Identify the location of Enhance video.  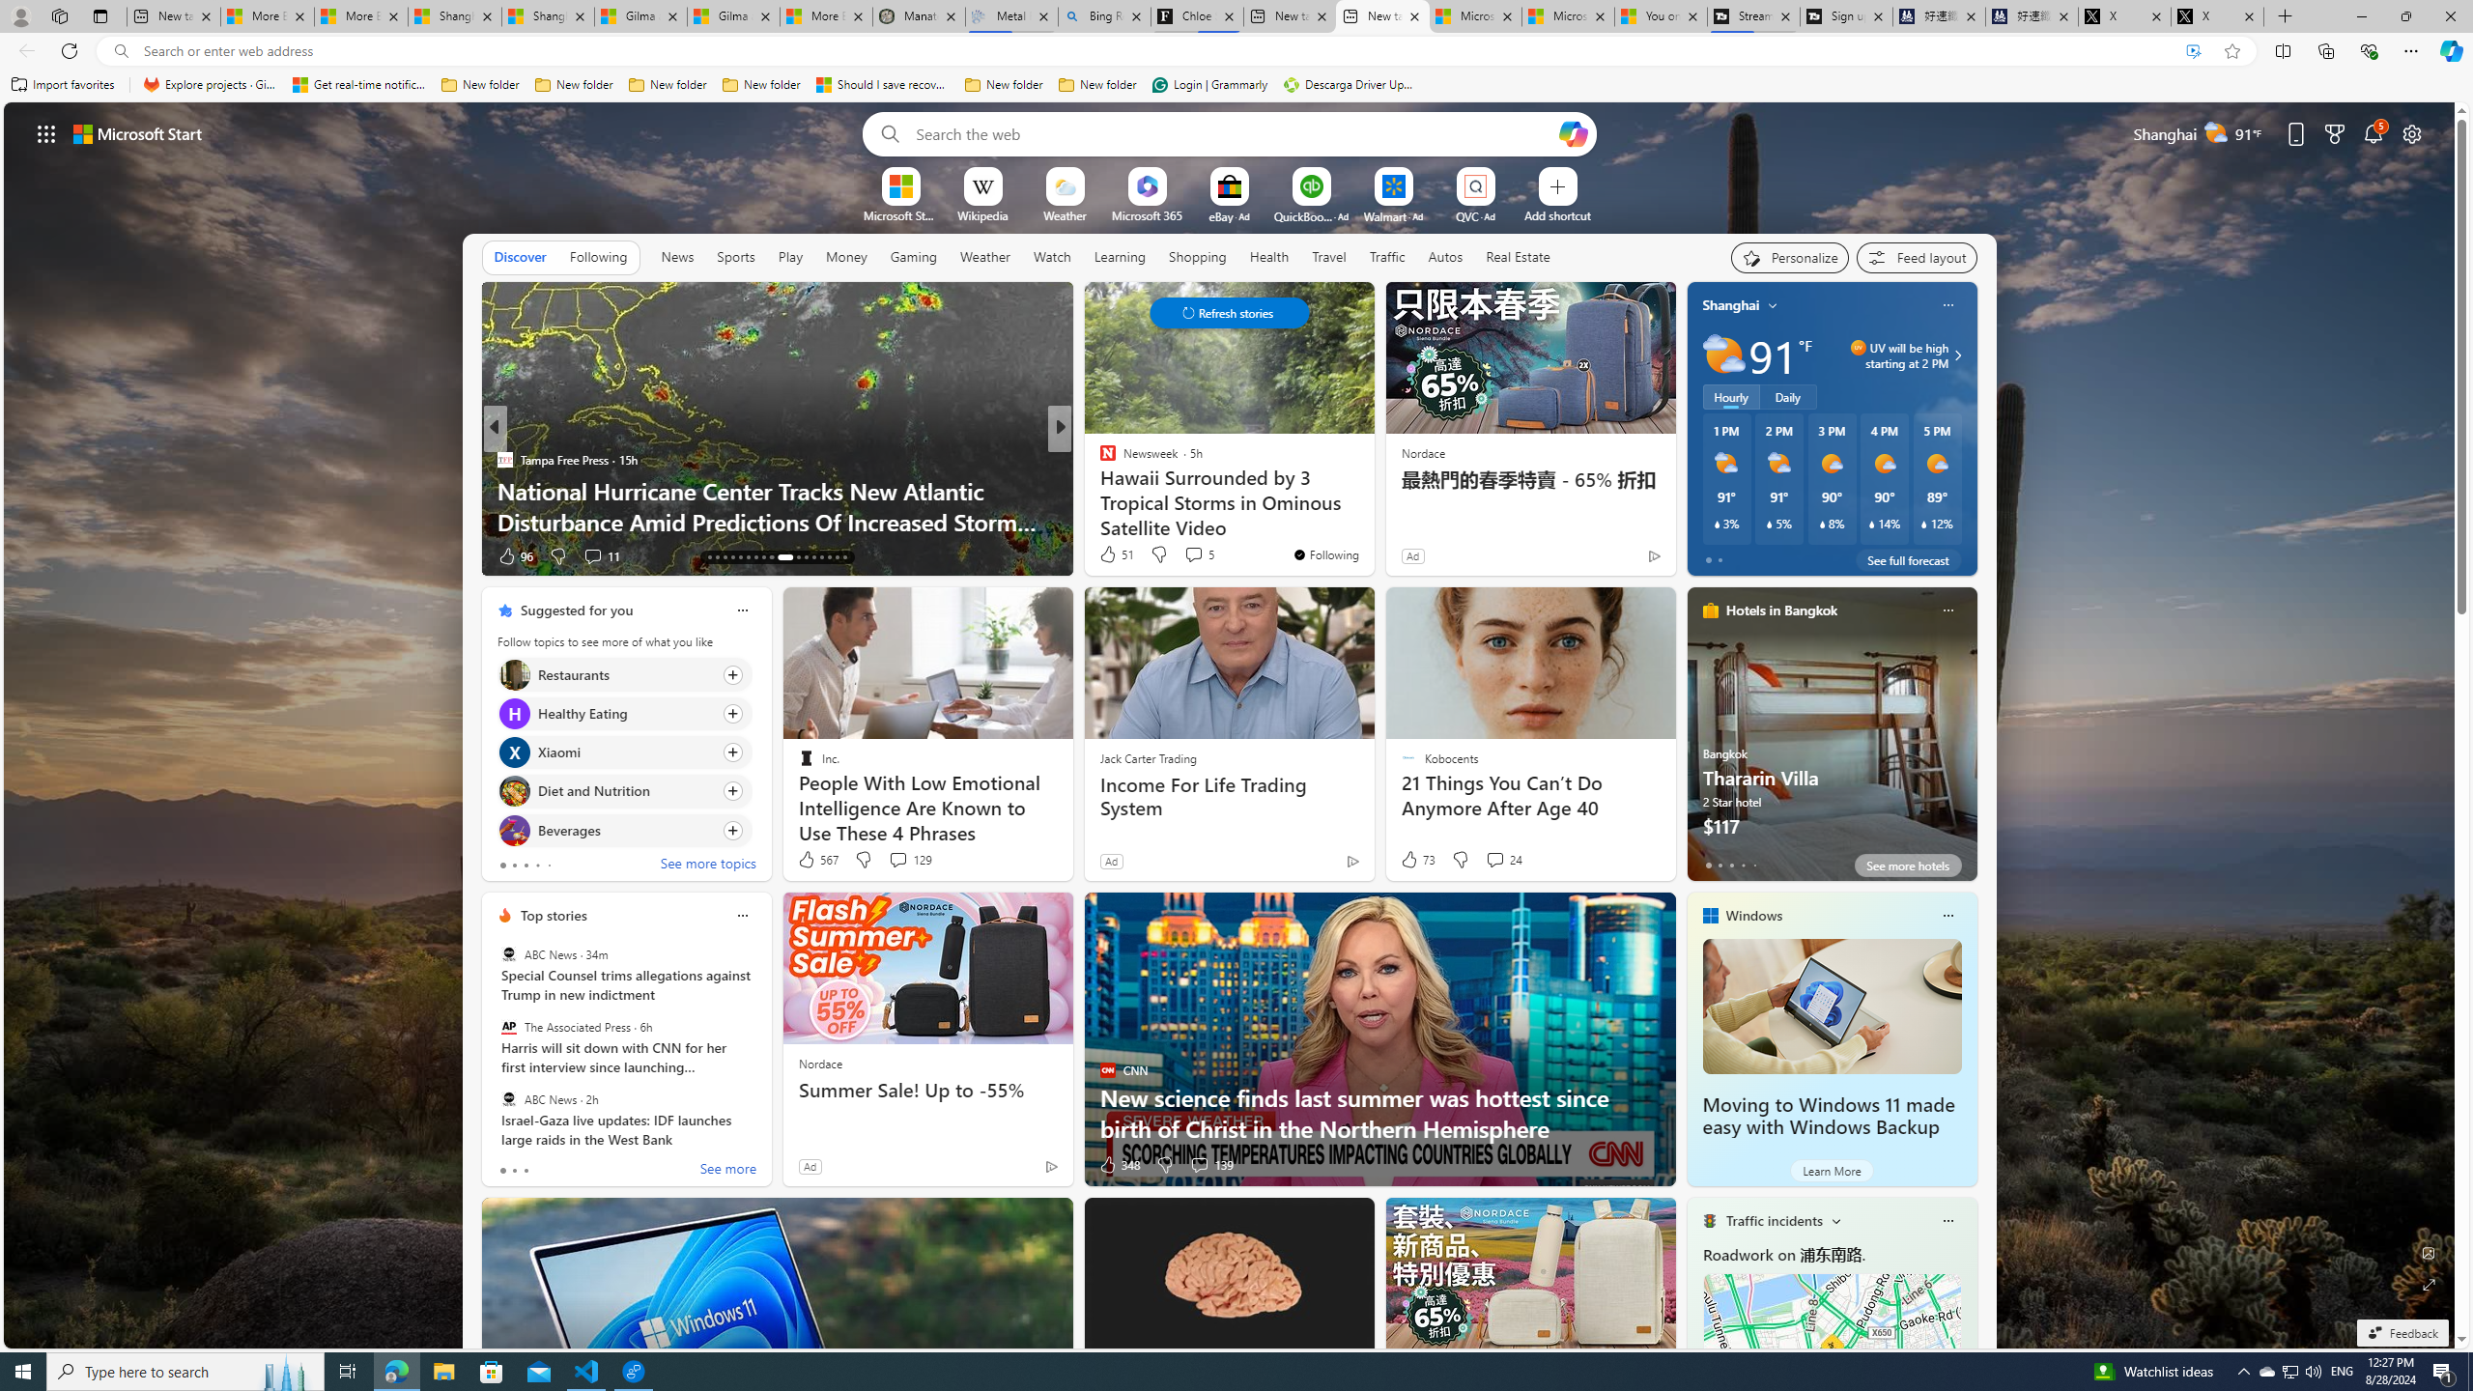
(2193, 51).